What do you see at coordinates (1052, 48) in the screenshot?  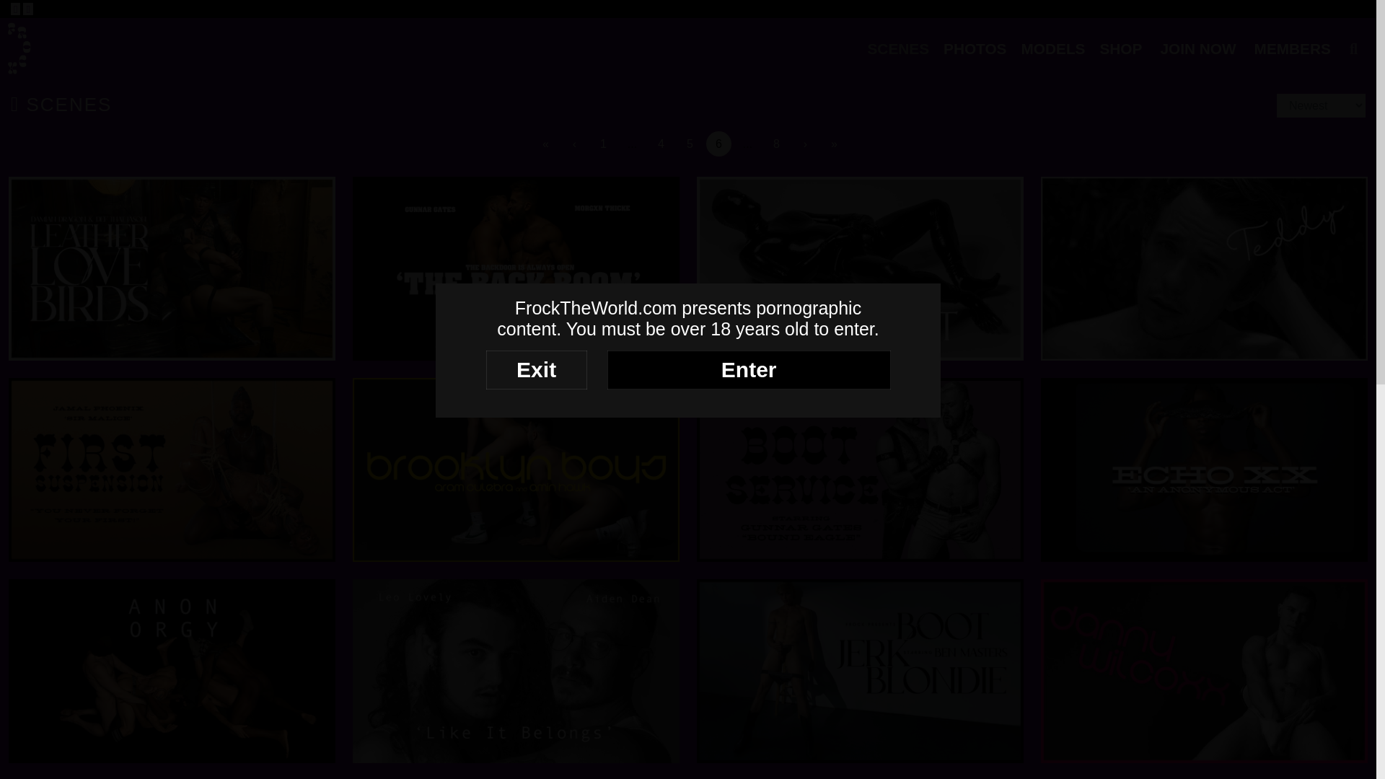 I see `MODELS` at bounding box center [1052, 48].